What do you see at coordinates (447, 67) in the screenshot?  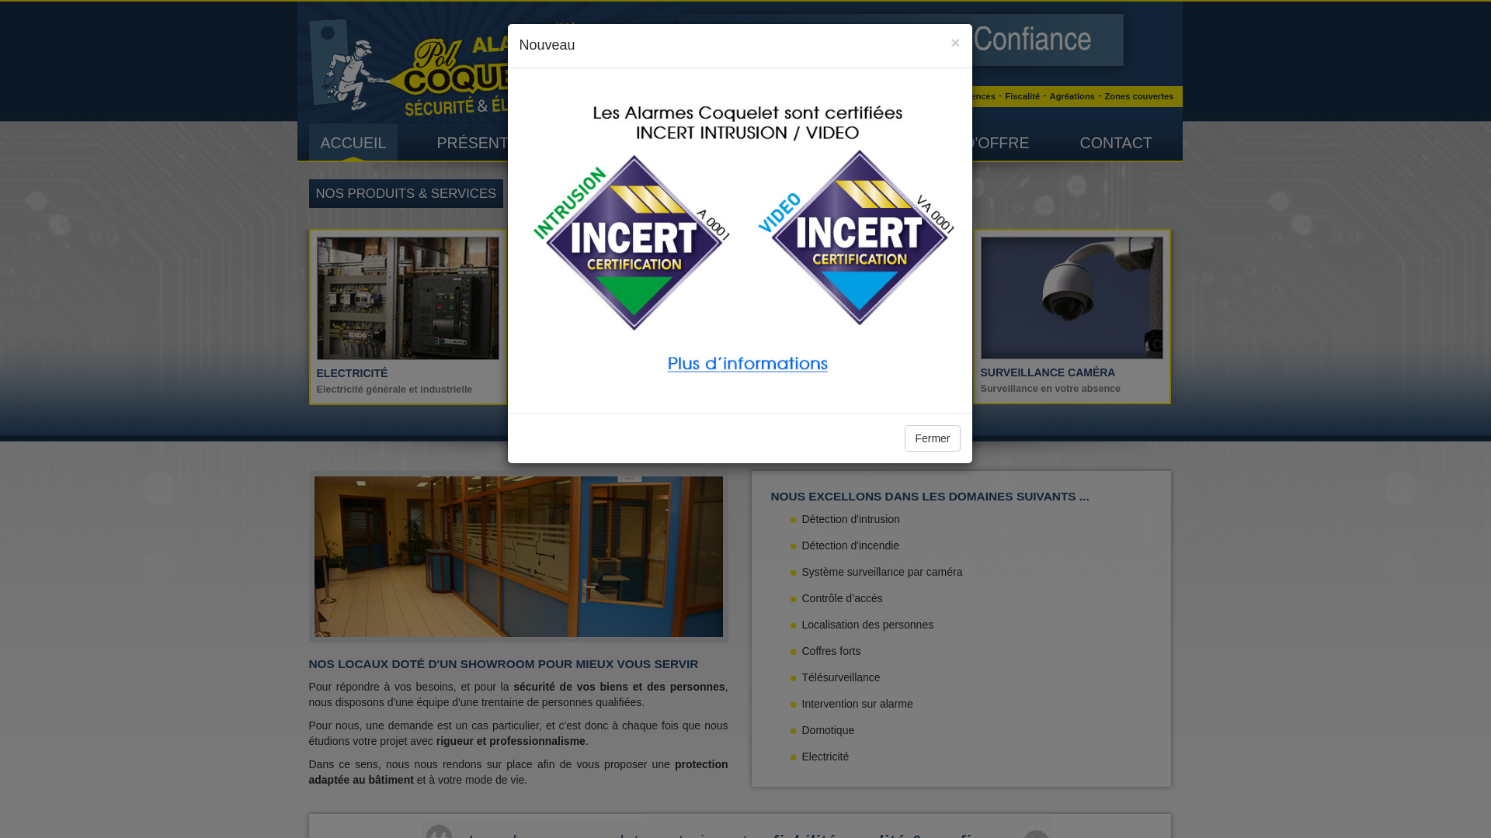 I see `Alarmes Coquelet` at bounding box center [447, 67].